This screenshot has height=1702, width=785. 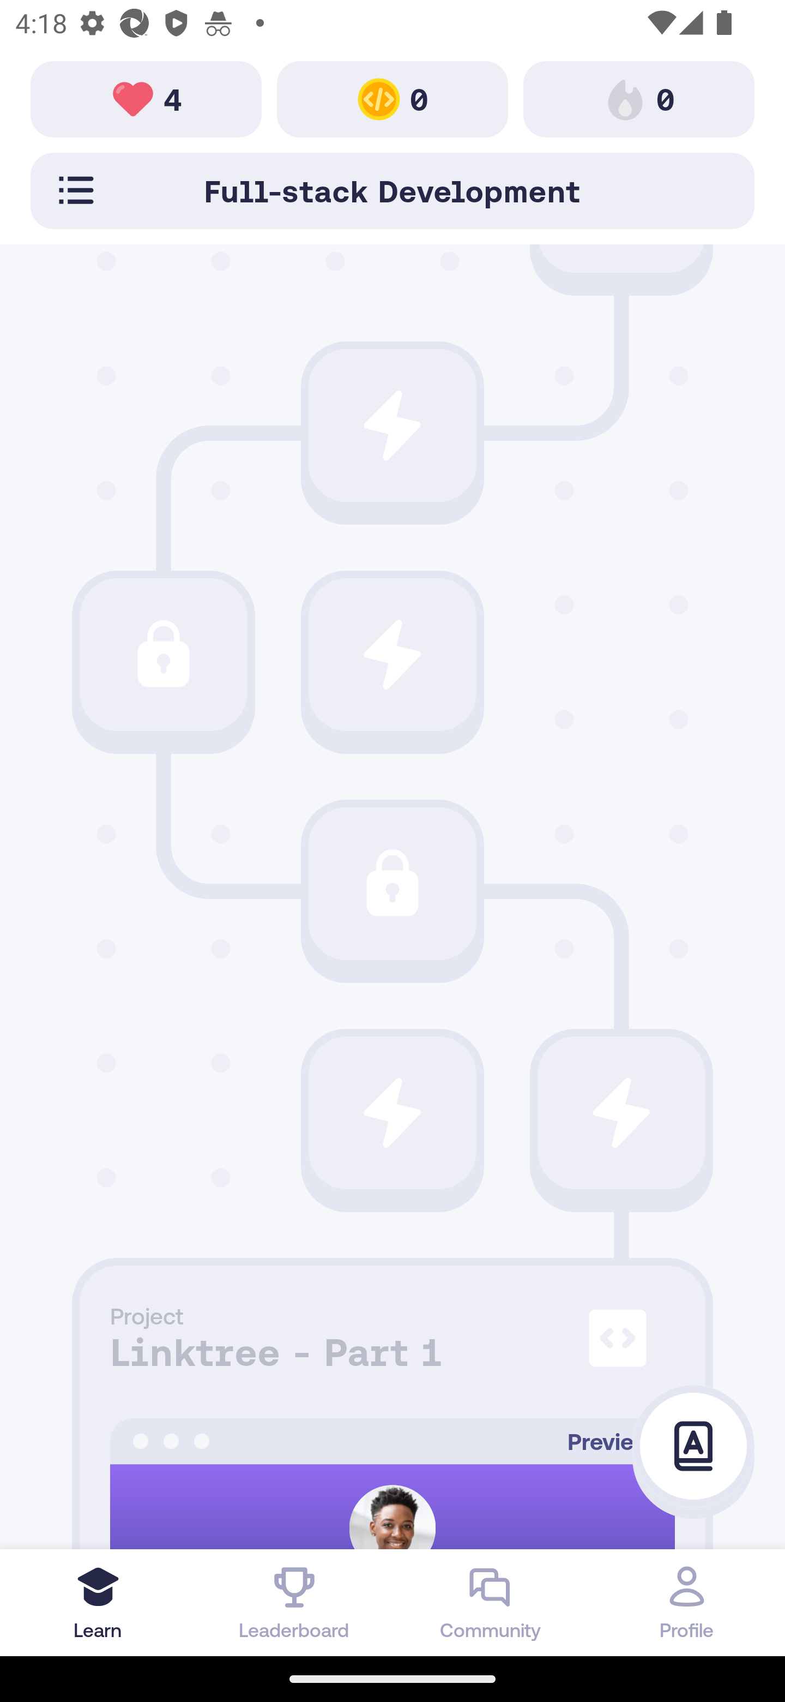 I want to click on Path Toolbar Image 4, so click(x=146, y=98).